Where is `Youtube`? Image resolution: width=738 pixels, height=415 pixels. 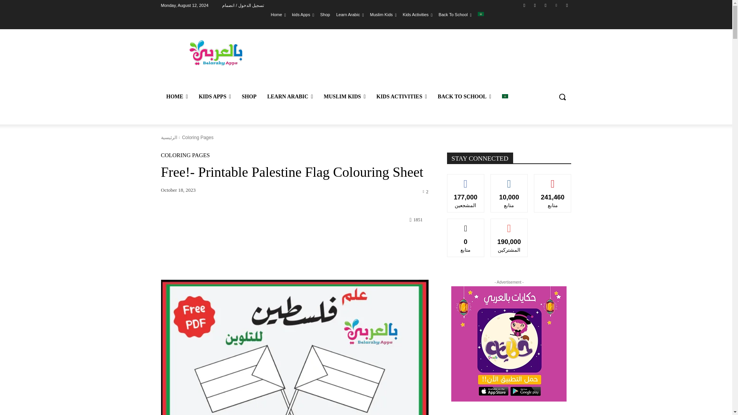 Youtube is located at coordinates (567, 5).